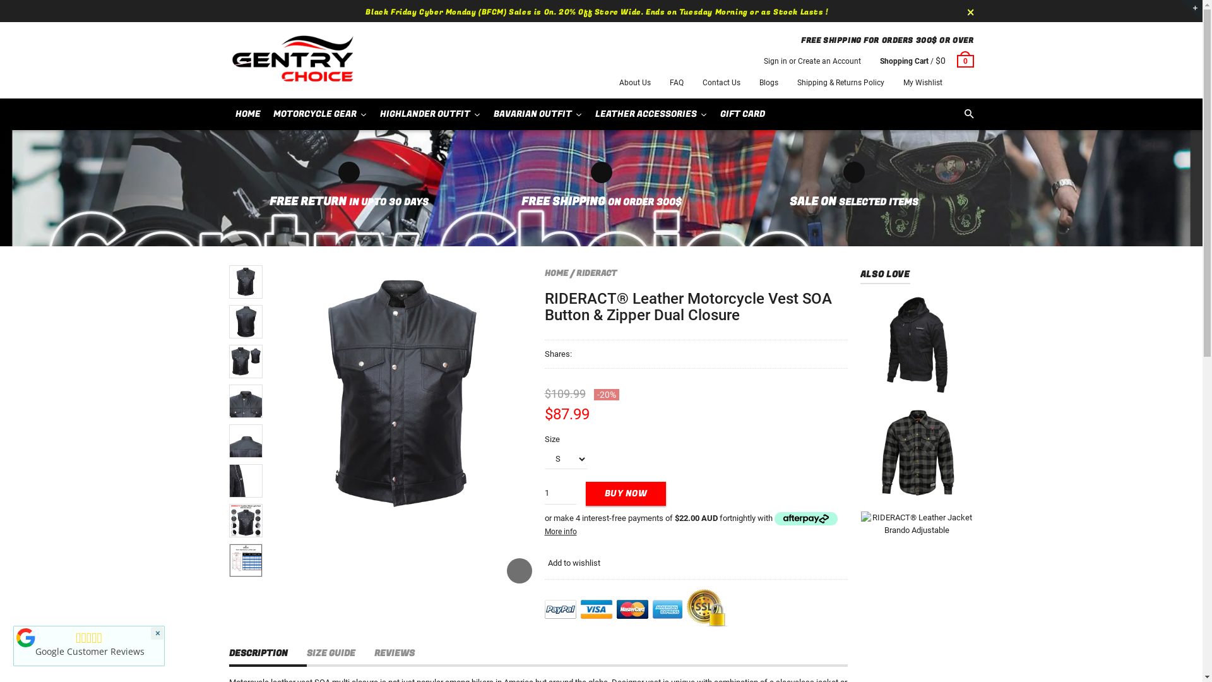 This screenshot has height=682, width=1212. I want to click on HOME, so click(555, 273).